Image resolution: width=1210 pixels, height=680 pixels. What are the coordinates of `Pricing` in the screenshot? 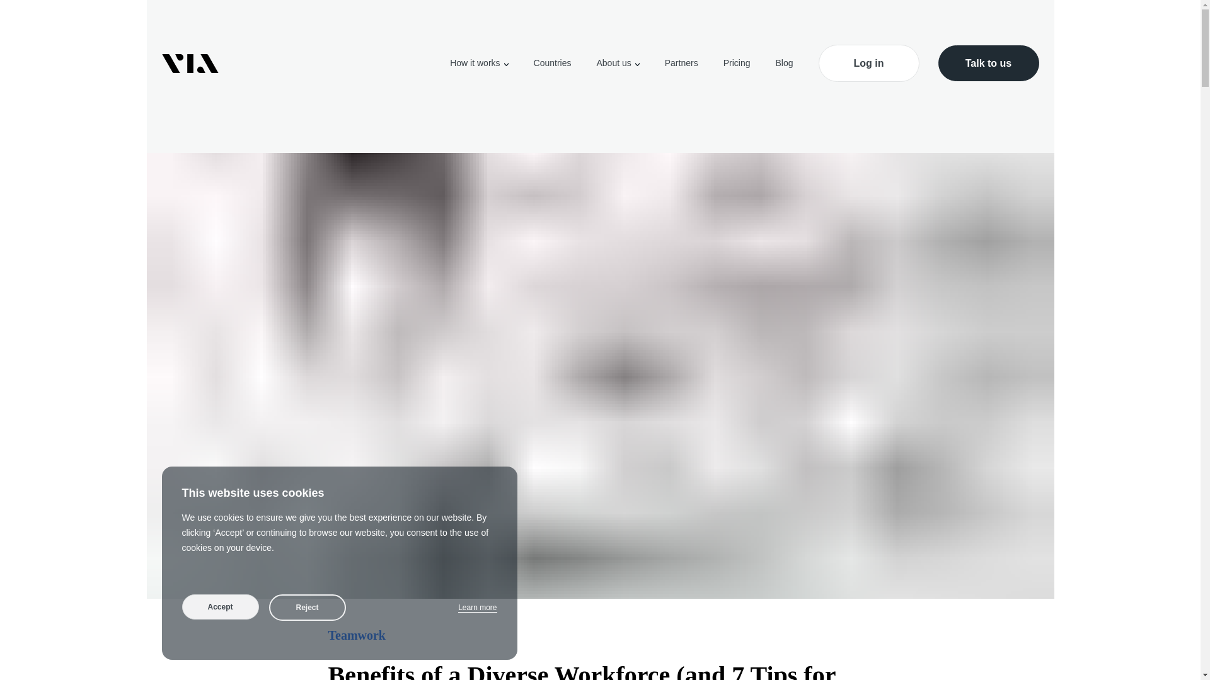 It's located at (737, 63).